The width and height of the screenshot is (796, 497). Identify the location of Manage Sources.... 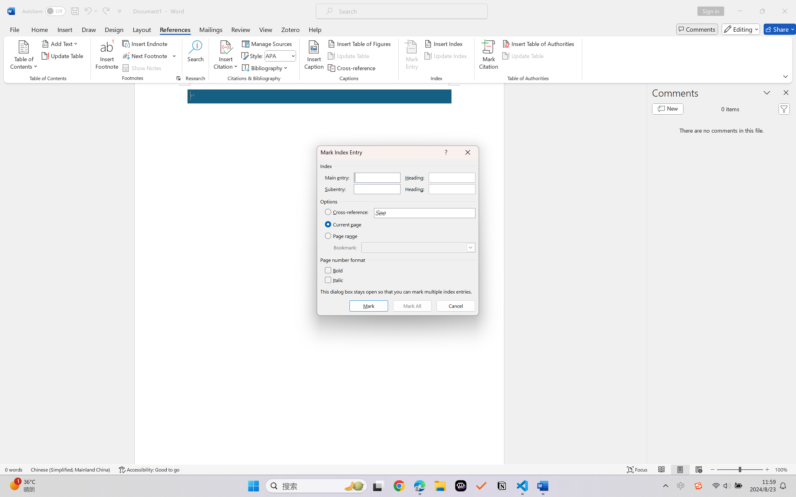
(268, 43).